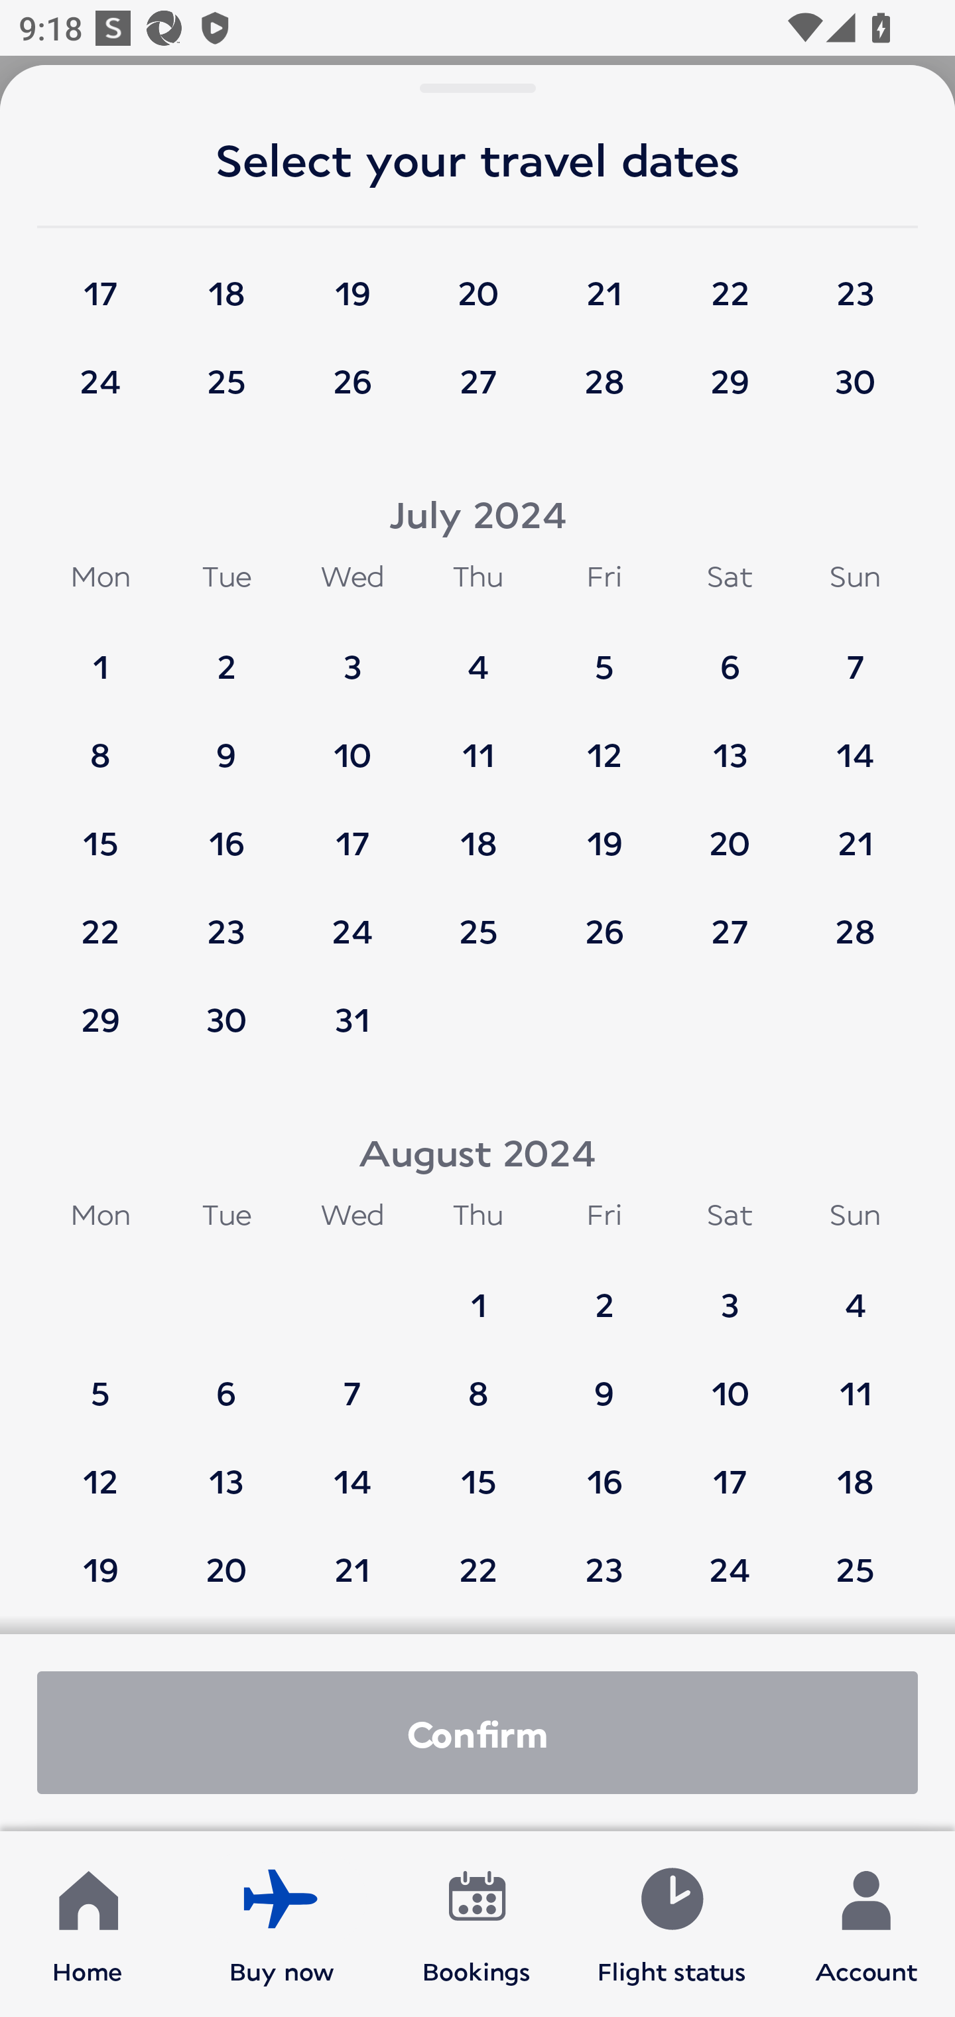  Describe the element at coordinates (855, 654) in the screenshot. I see `7` at that location.